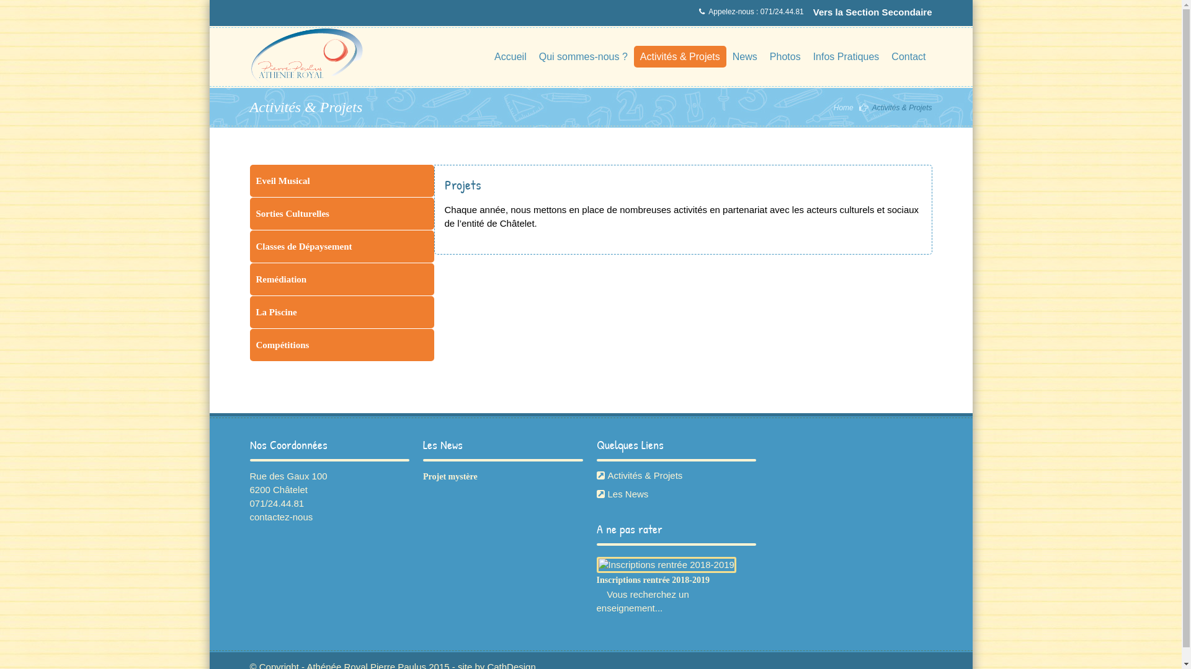 This screenshot has height=669, width=1191. Describe the element at coordinates (844, 108) in the screenshot. I see `Home` at that location.